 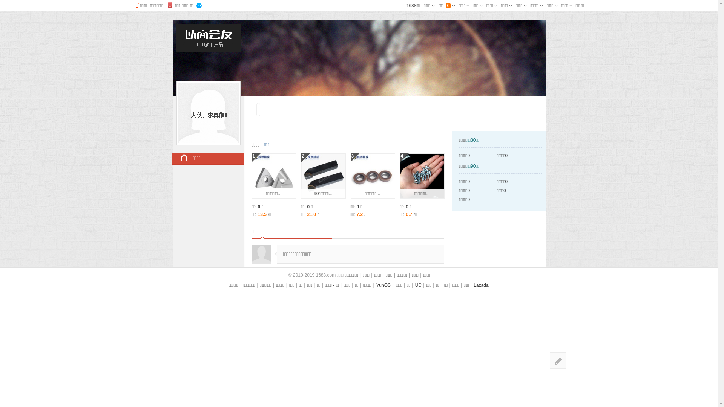 I want to click on UC, so click(x=419, y=285).